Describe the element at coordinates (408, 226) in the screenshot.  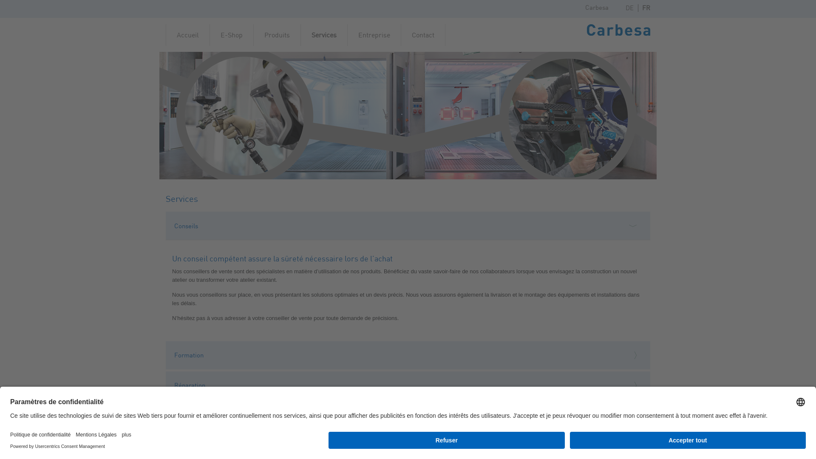
I see `Conseils` at that location.